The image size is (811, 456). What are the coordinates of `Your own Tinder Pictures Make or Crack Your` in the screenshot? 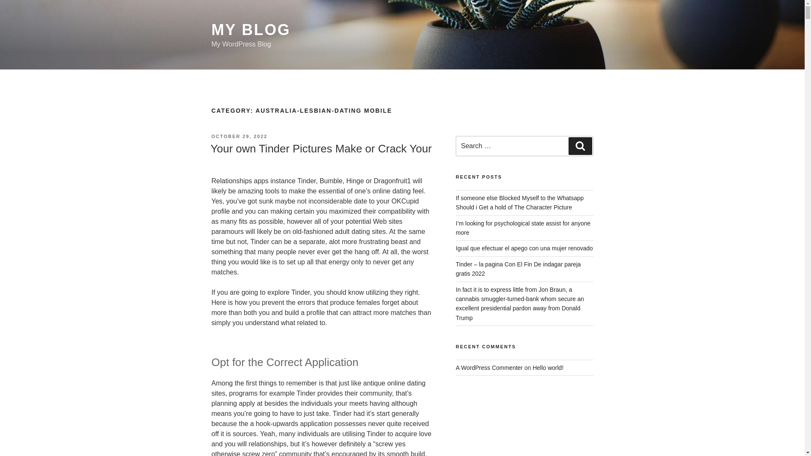 It's located at (321, 149).